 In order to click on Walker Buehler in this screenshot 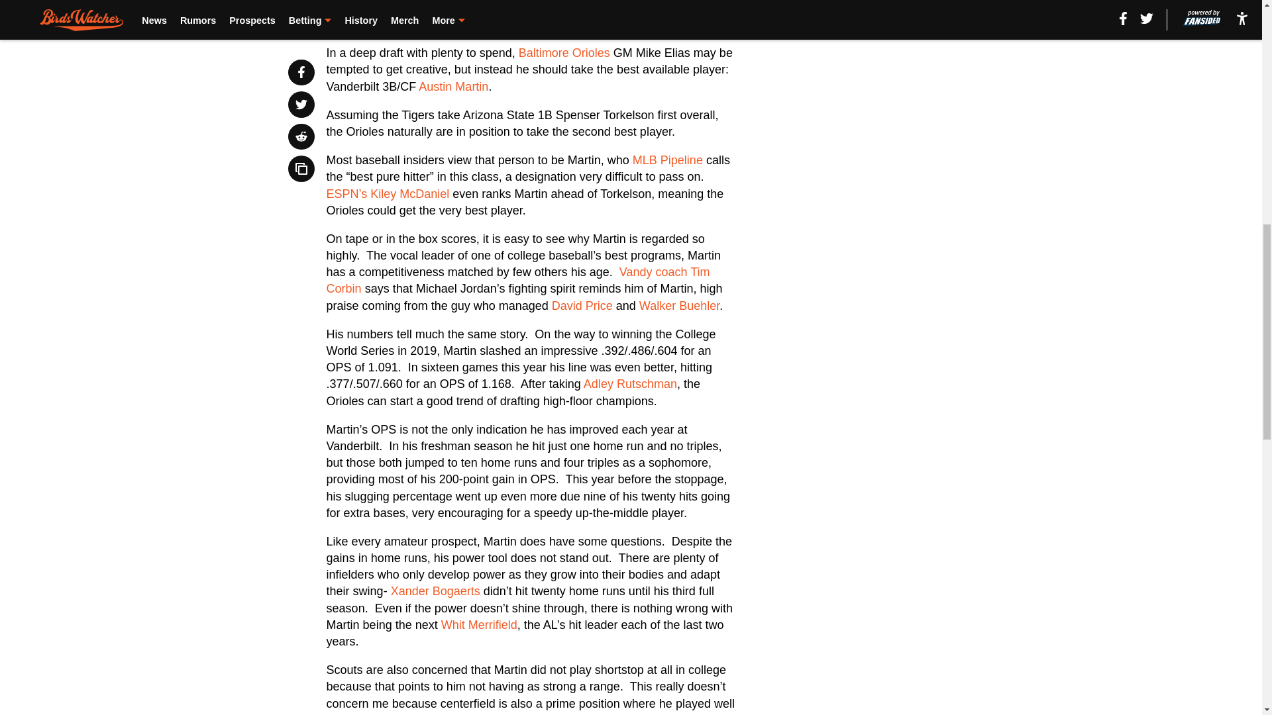, I will do `click(680, 306)`.